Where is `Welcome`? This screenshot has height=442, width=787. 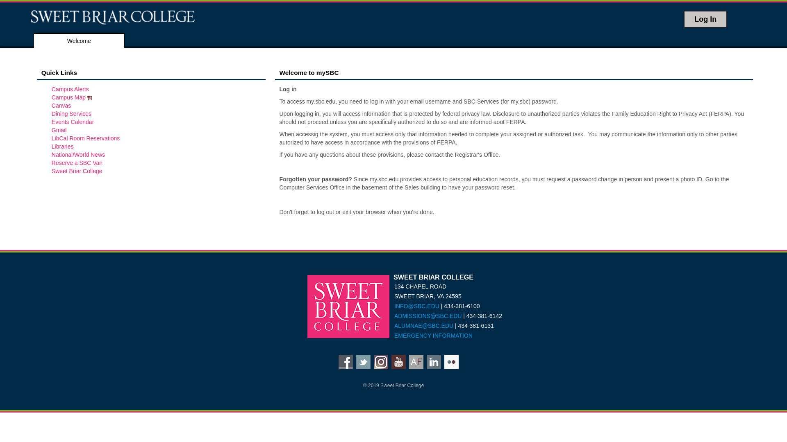
Welcome is located at coordinates (79, 41).